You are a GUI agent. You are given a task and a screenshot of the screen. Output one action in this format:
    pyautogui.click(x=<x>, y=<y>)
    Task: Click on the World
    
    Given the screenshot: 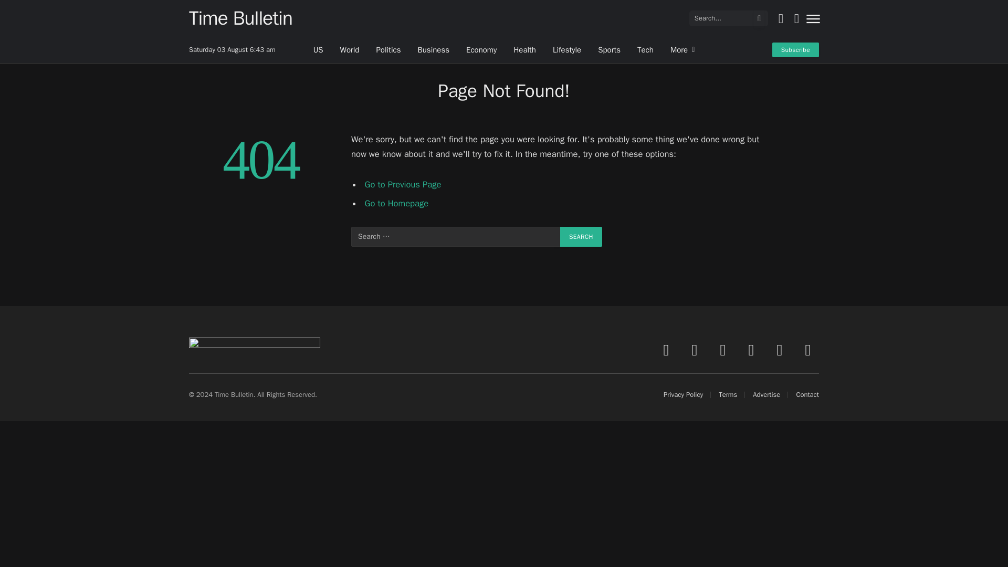 What is the action you would take?
    pyautogui.click(x=350, y=49)
    